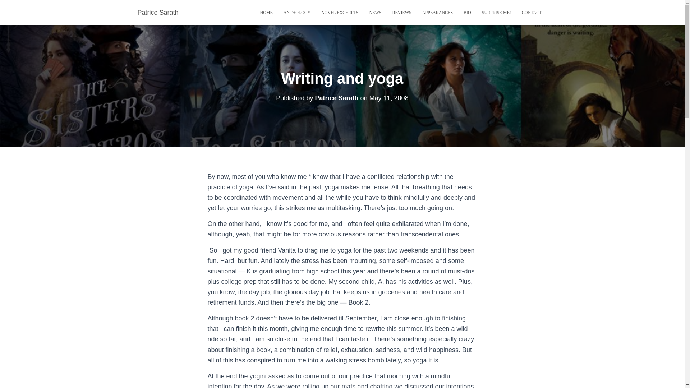 Image resolution: width=690 pixels, height=388 pixels. I want to click on HOME, so click(266, 12).